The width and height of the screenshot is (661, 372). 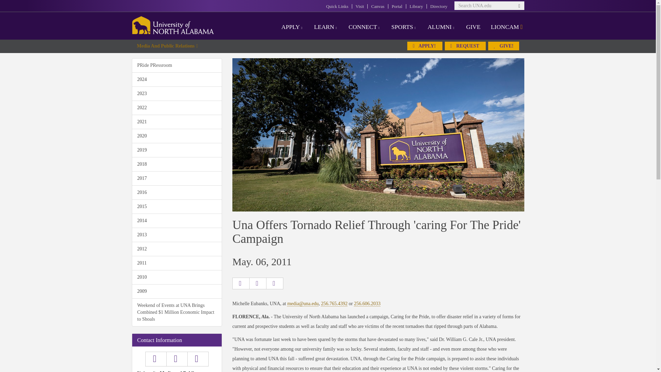 What do you see at coordinates (359, 6) in the screenshot?
I see `Visit` at bounding box center [359, 6].